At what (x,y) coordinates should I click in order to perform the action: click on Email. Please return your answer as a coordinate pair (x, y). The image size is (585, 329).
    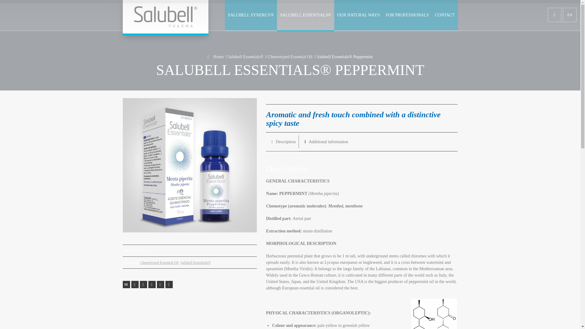
    Looking at the image, I should click on (126, 285).